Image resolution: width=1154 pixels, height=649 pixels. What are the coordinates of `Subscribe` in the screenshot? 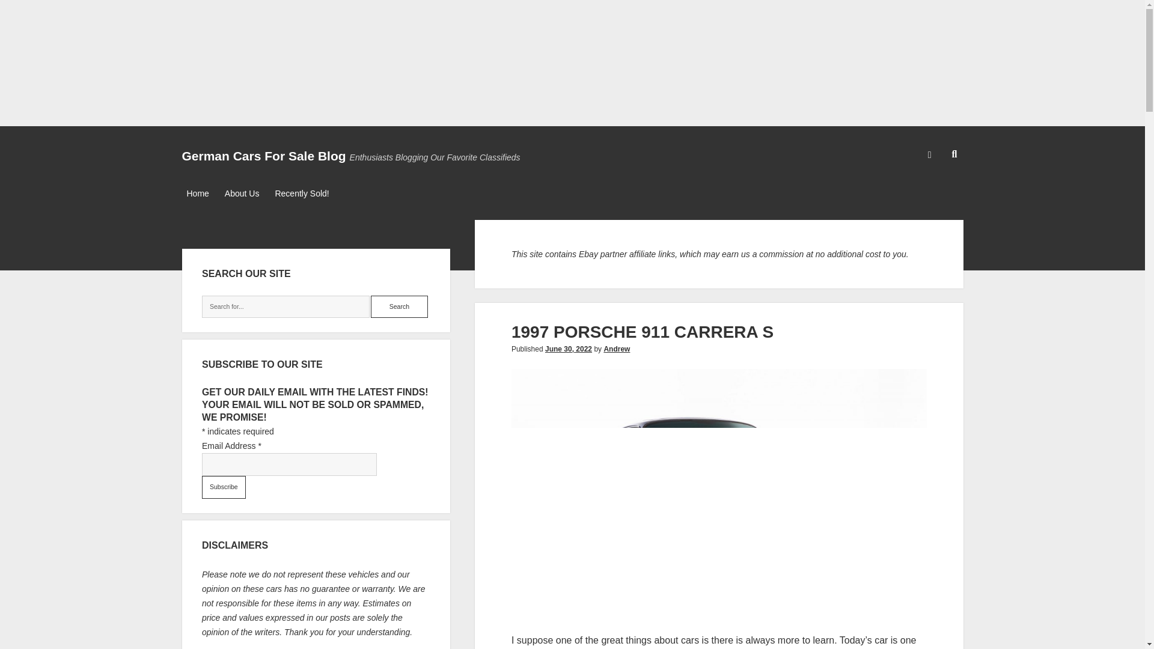 It's located at (224, 487).